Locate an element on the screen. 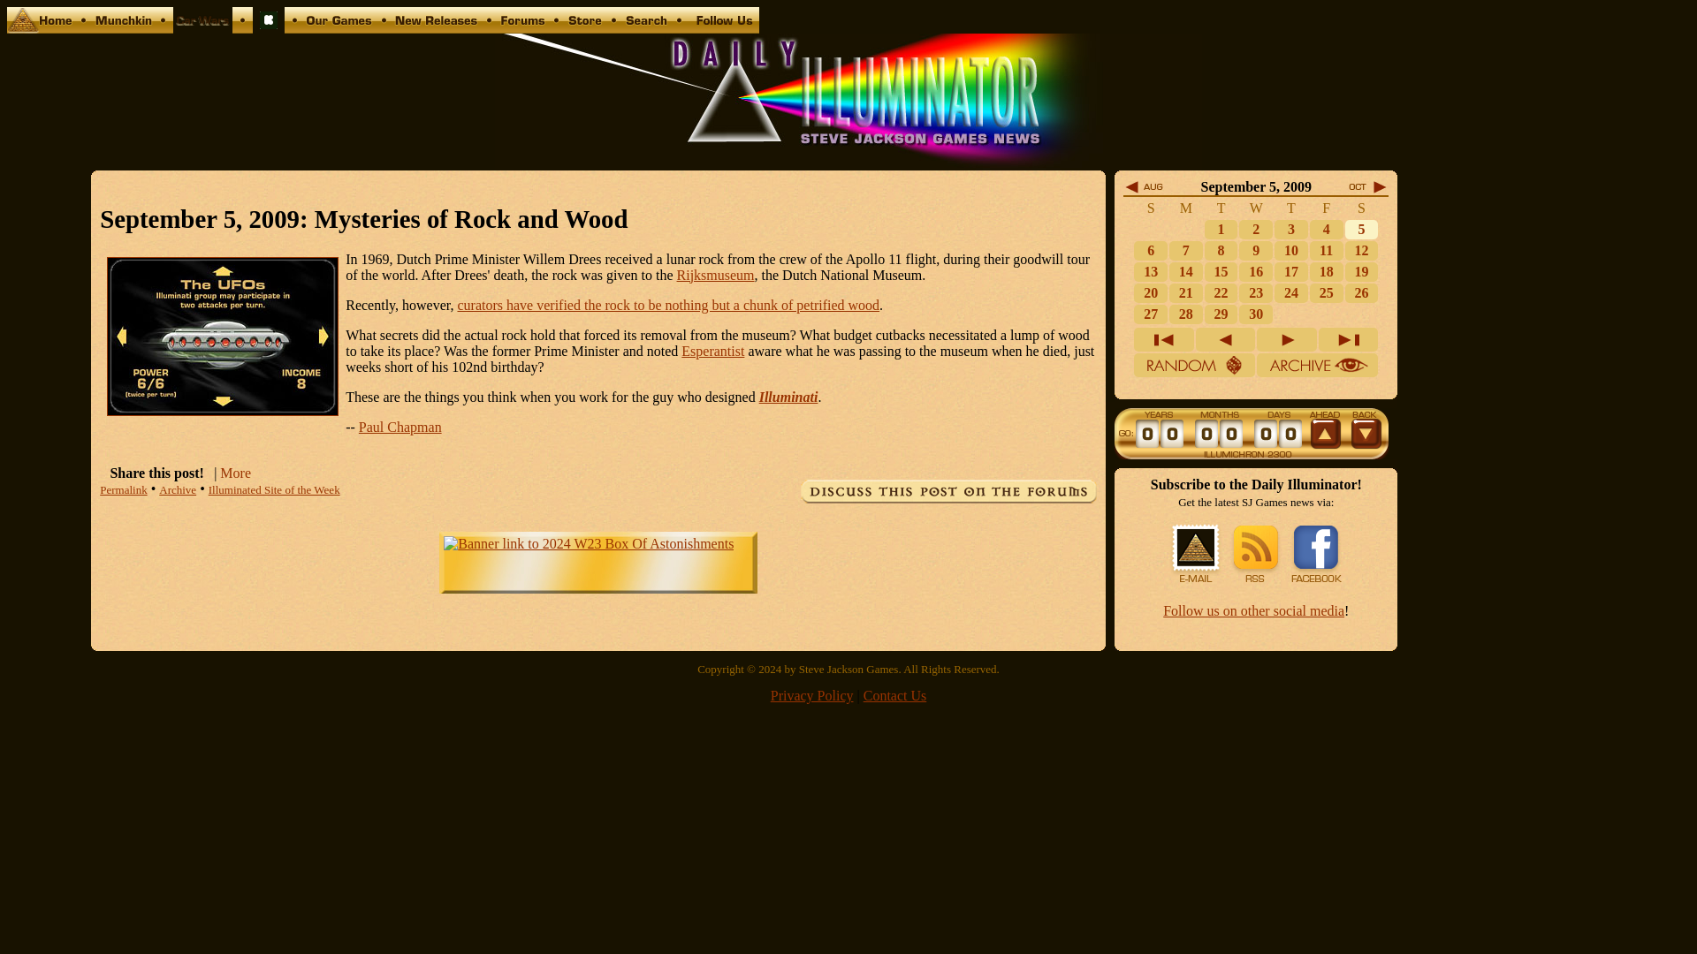  7 is located at coordinates (1186, 250).